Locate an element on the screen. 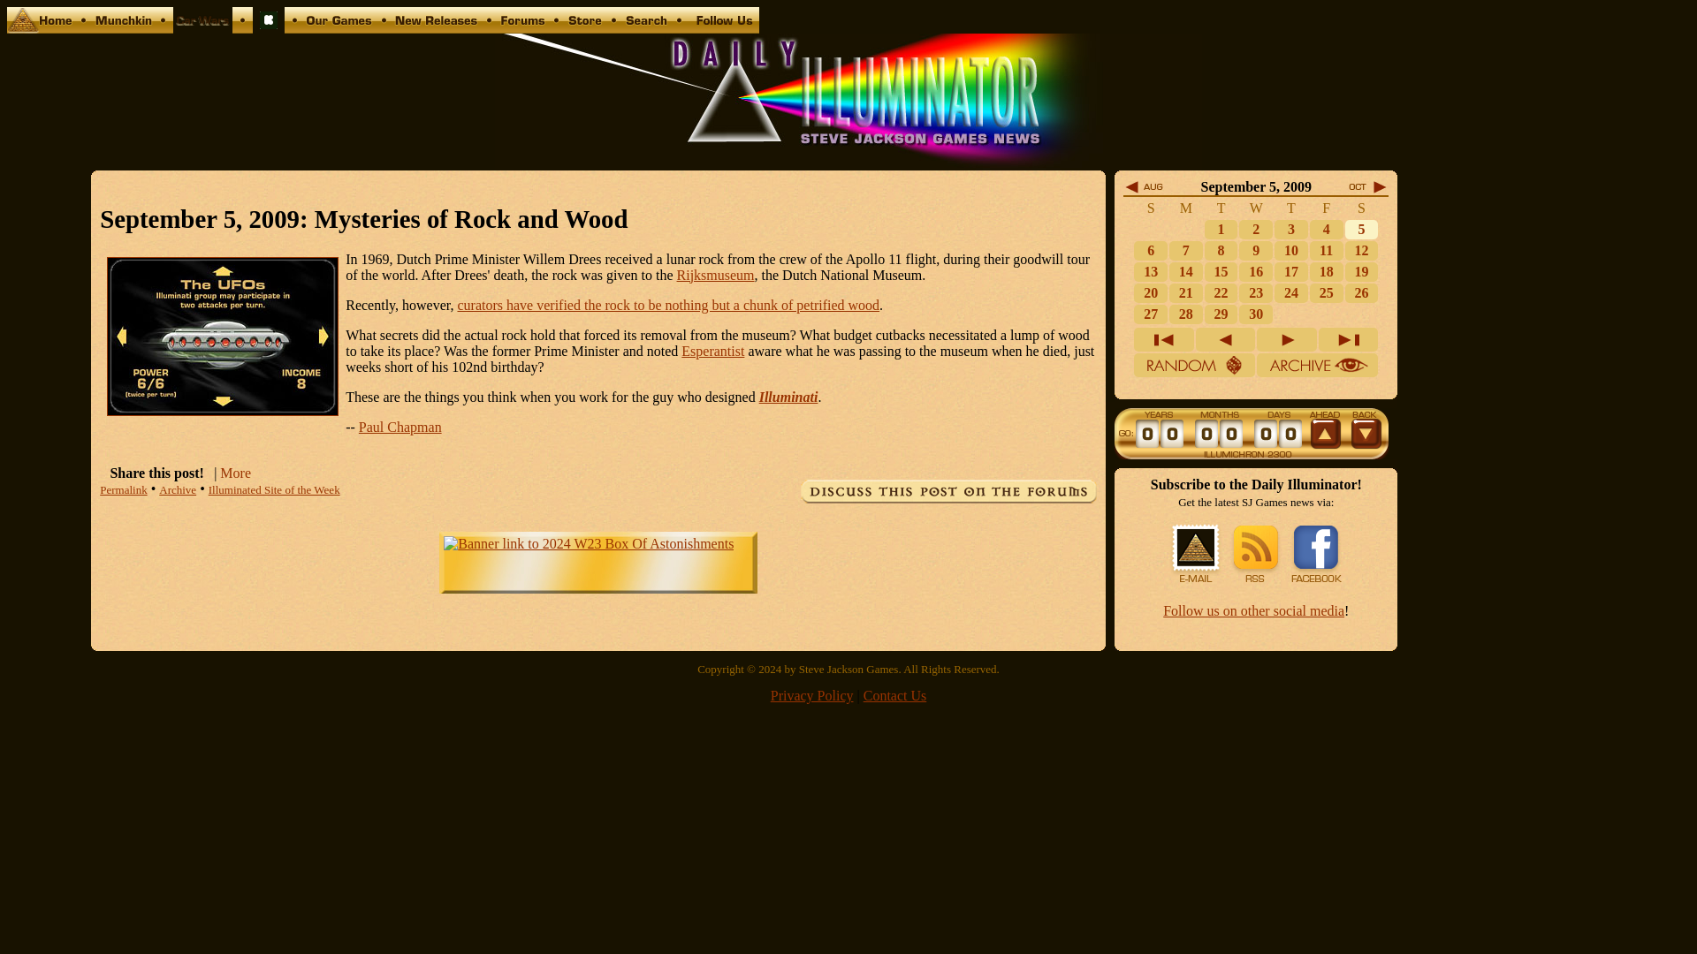  7 is located at coordinates (1186, 250).